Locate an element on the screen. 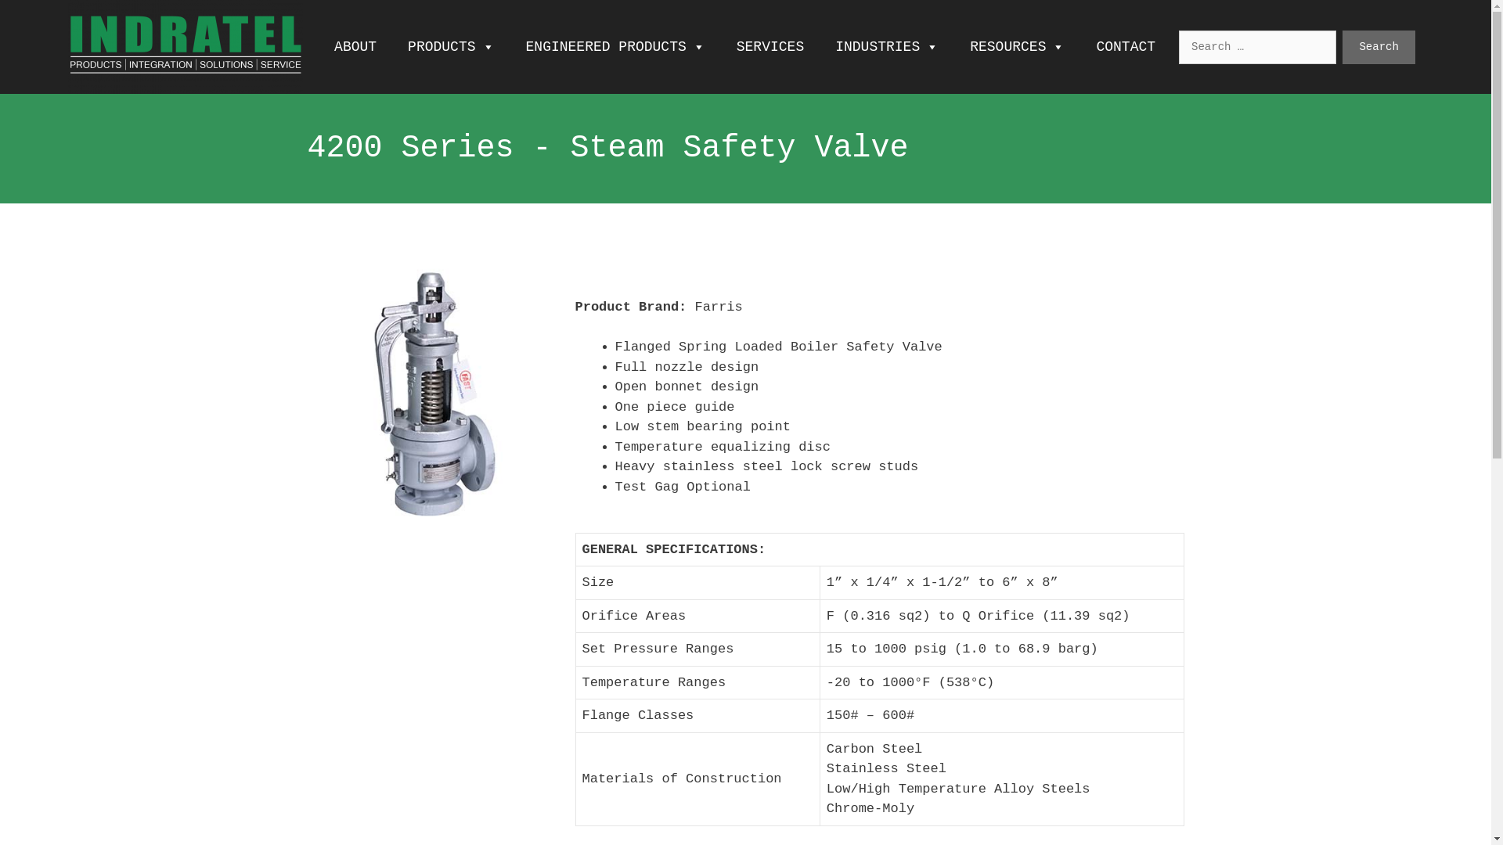 The image size is (1503, 845). ENGINEERED PRODUCTS is located at coordinates (615, 47).